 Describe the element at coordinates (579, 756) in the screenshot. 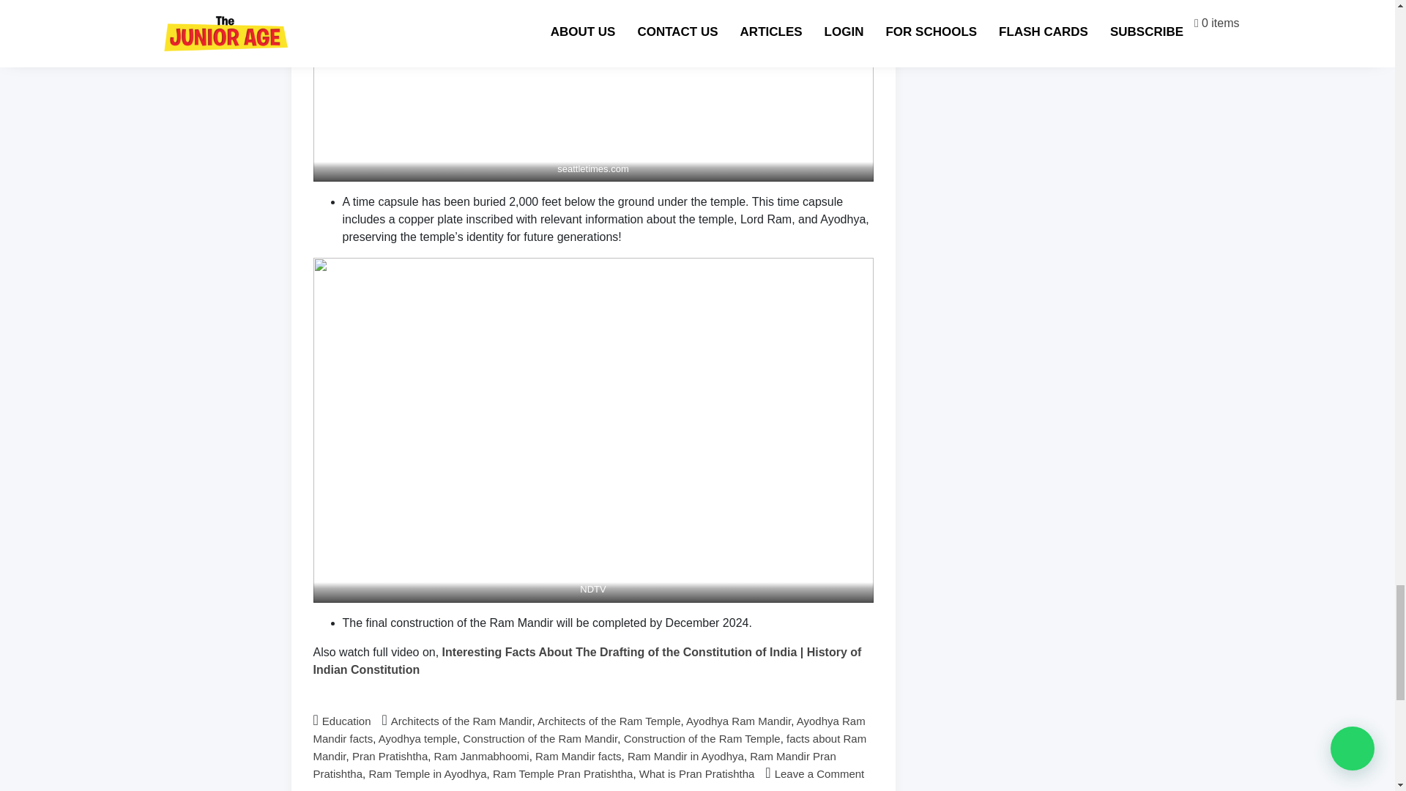

I see `Ram Mandir facts` at that location.